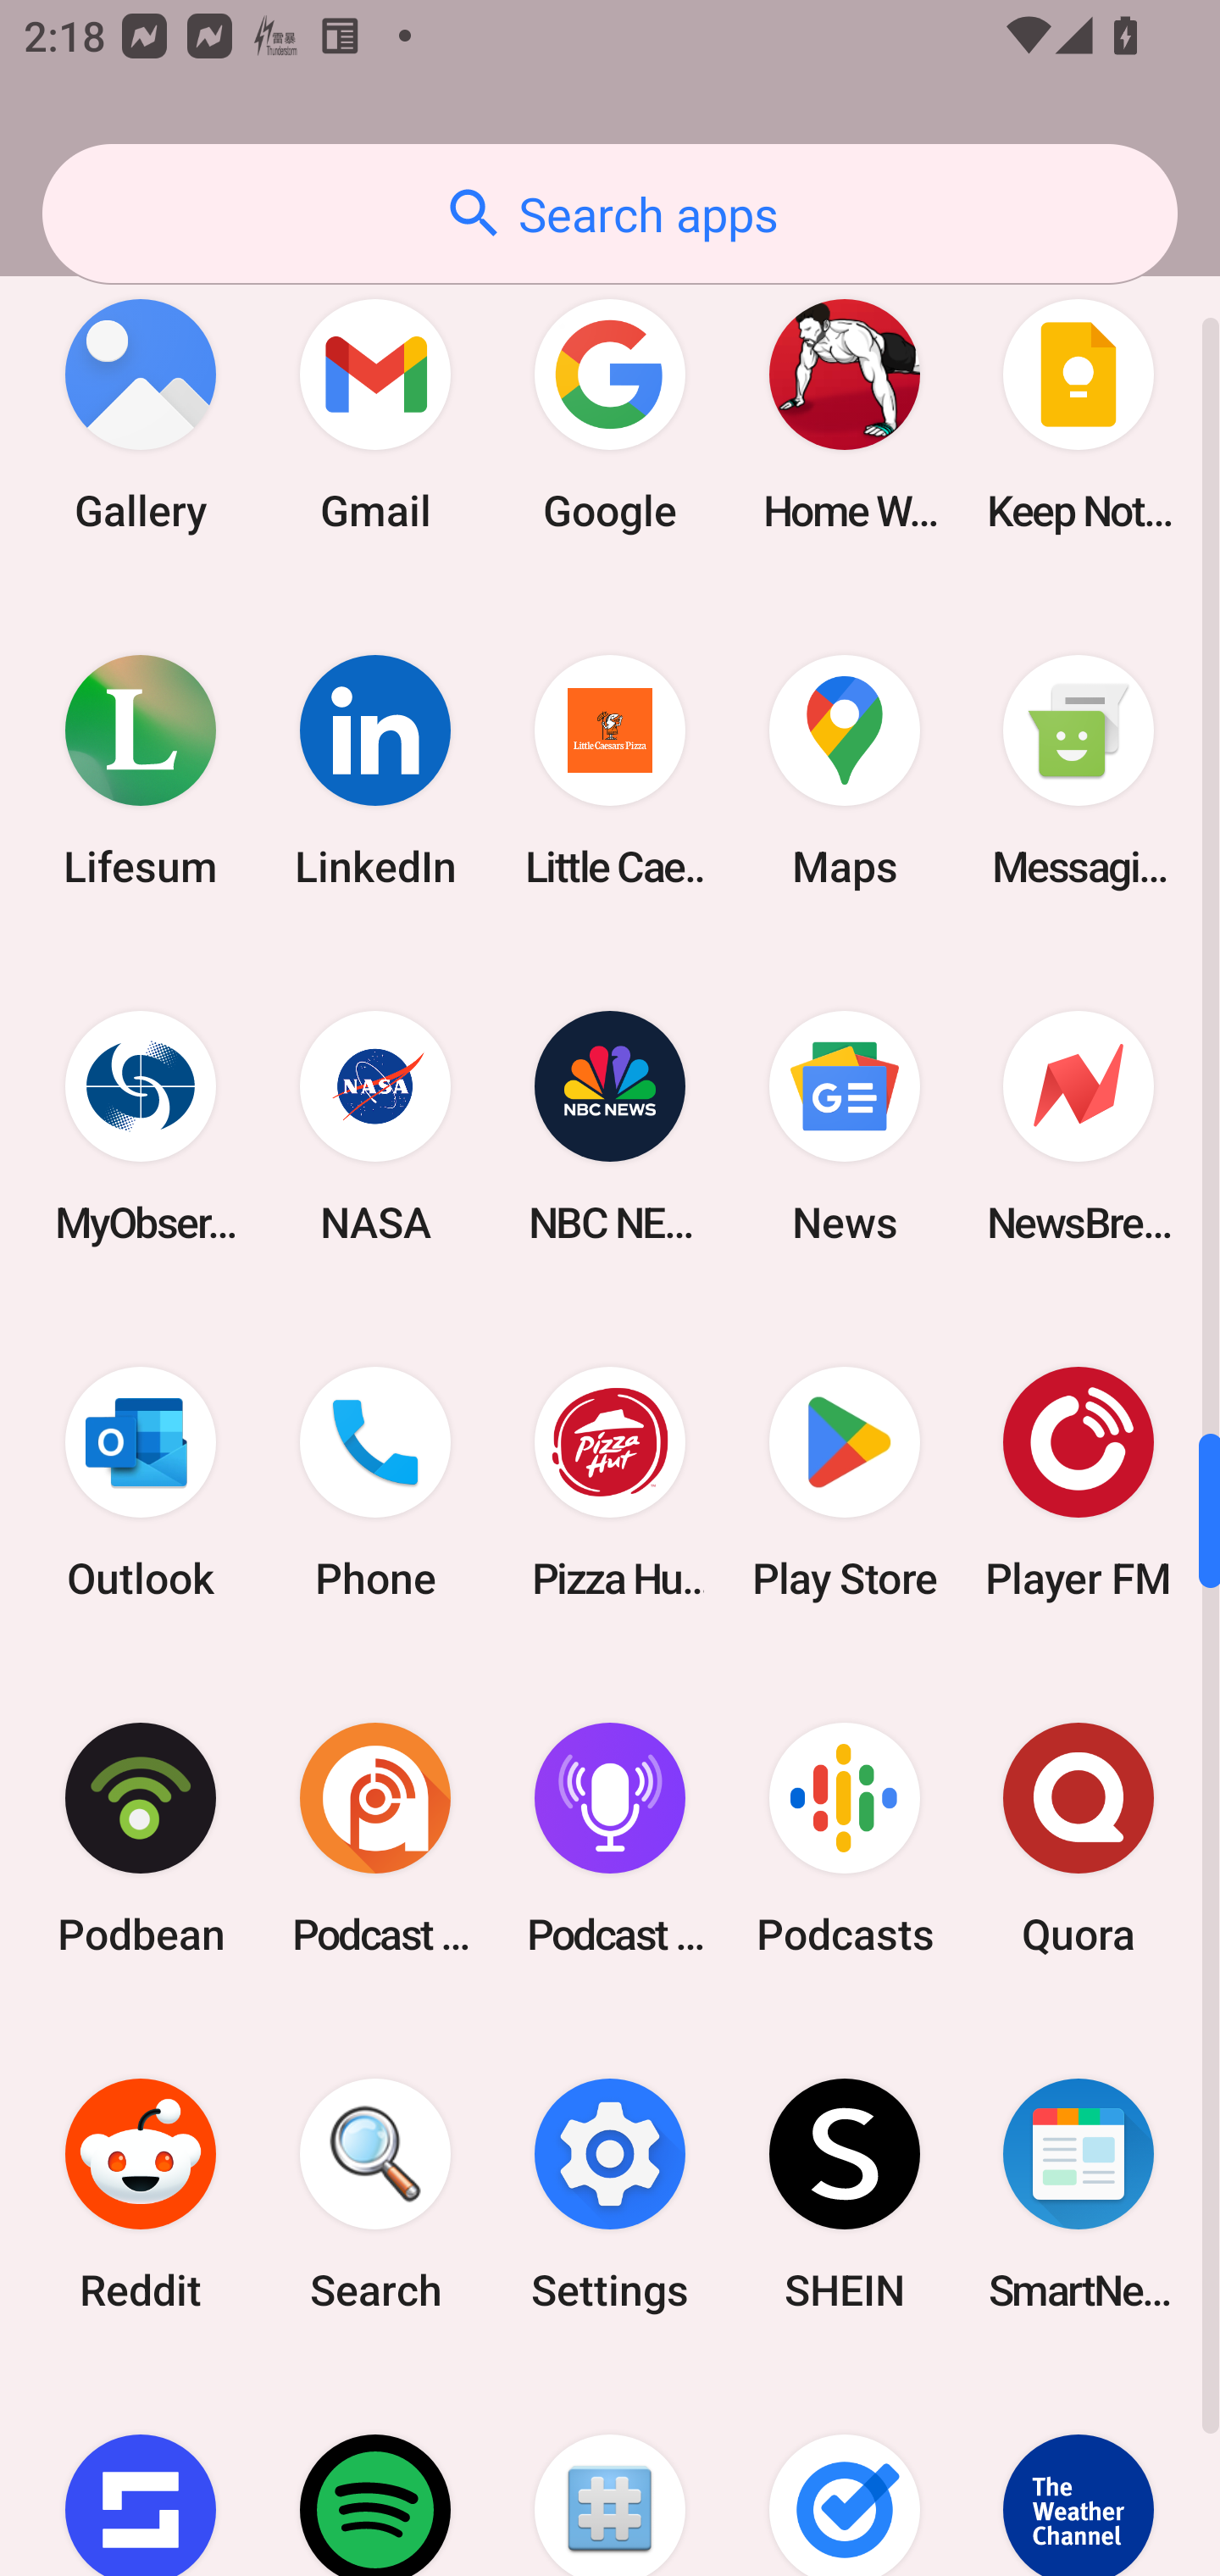 This screenshot has width=1220, height=2576. I want to click on Superuser, so click(610, 2474).